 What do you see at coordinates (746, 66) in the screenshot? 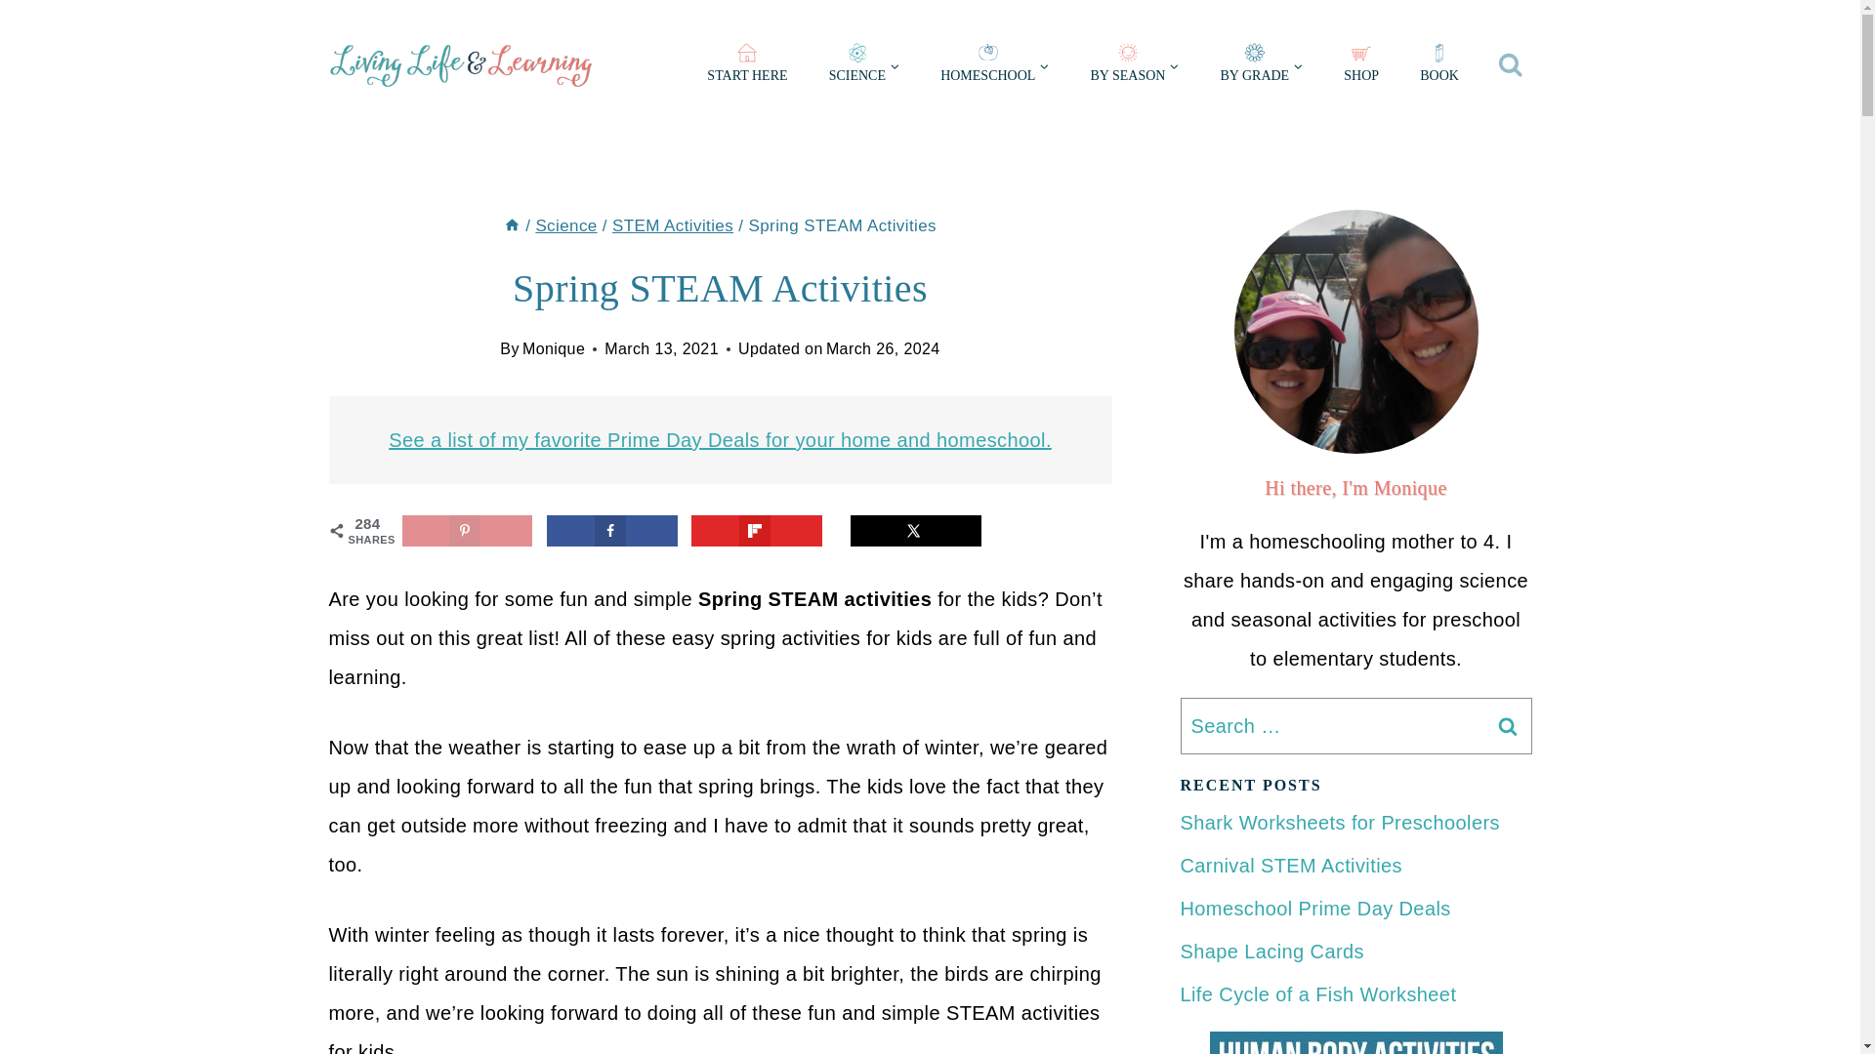
I see `New to homeschool? Start here` at bounding box center [746, 66].